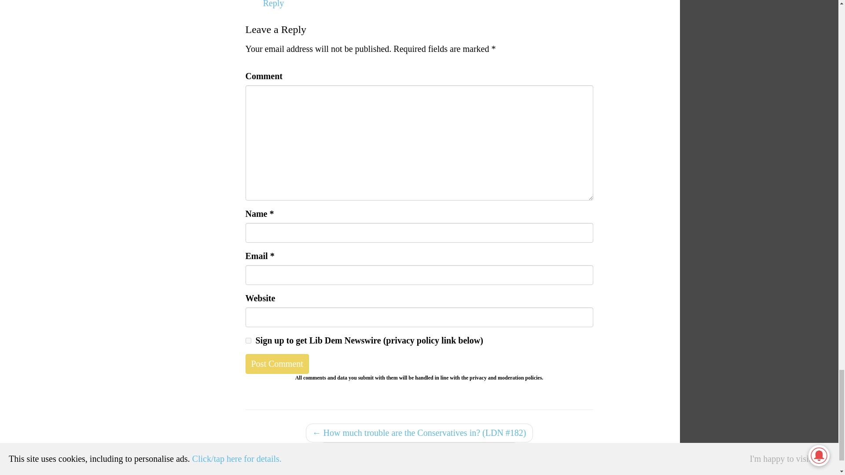 This screenshot has width=845, height=475. Describe the element at coordinates (273, 4) in the screenshot. I see `Reply` at that location.